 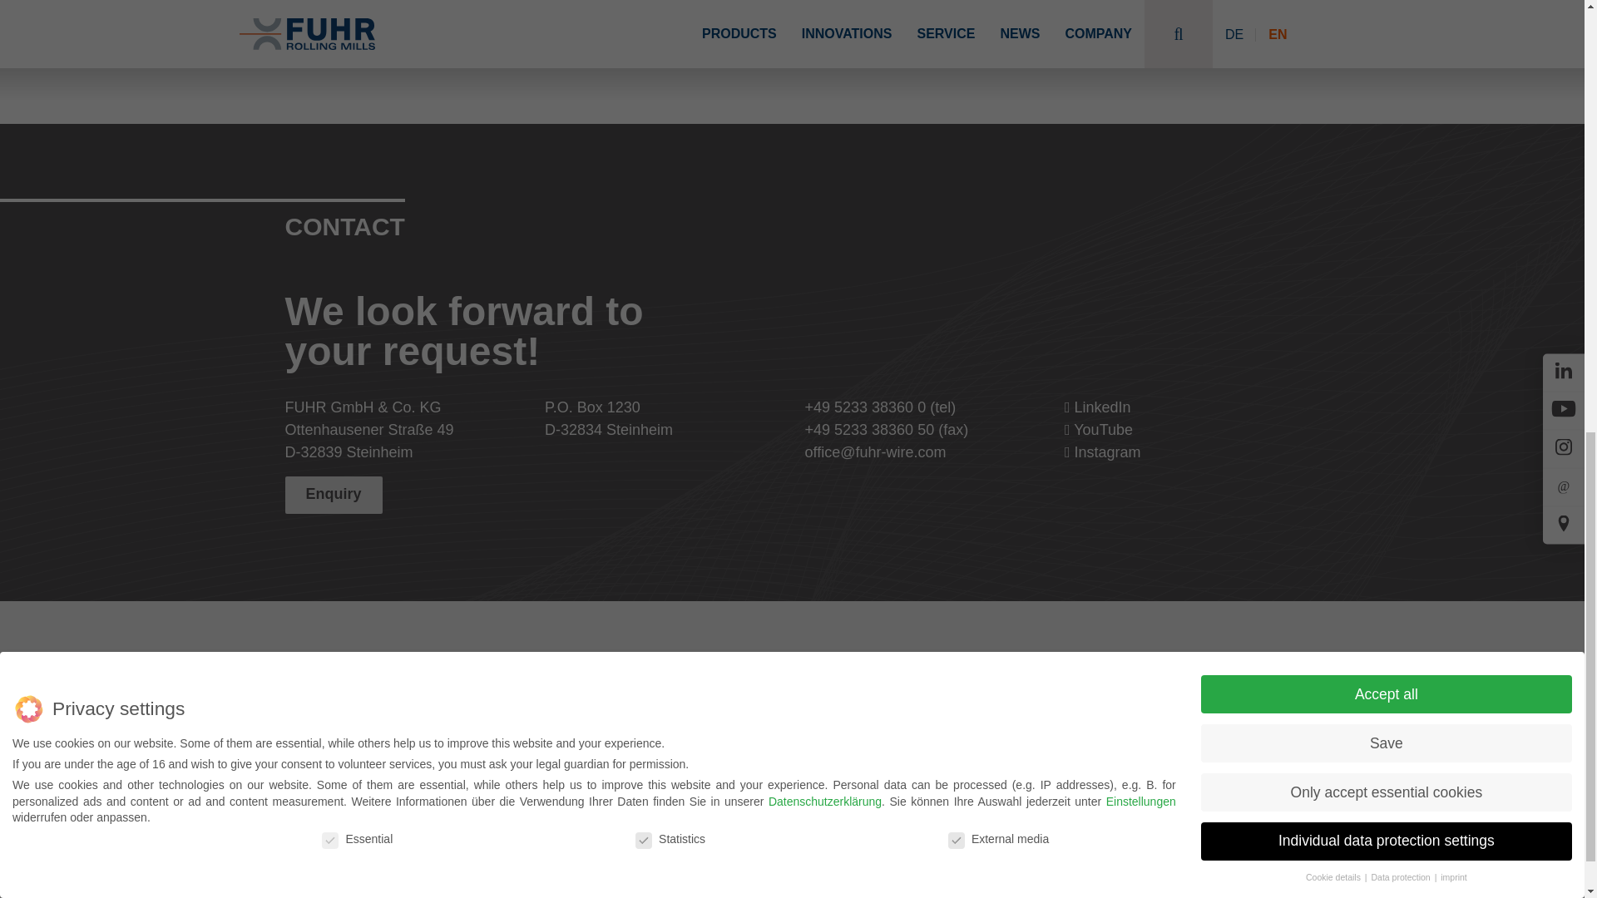 What do you see at coordinates (36, 2) in the screenshot?
I see `Open Cookie Preferences` at bounding box center [36, 2].